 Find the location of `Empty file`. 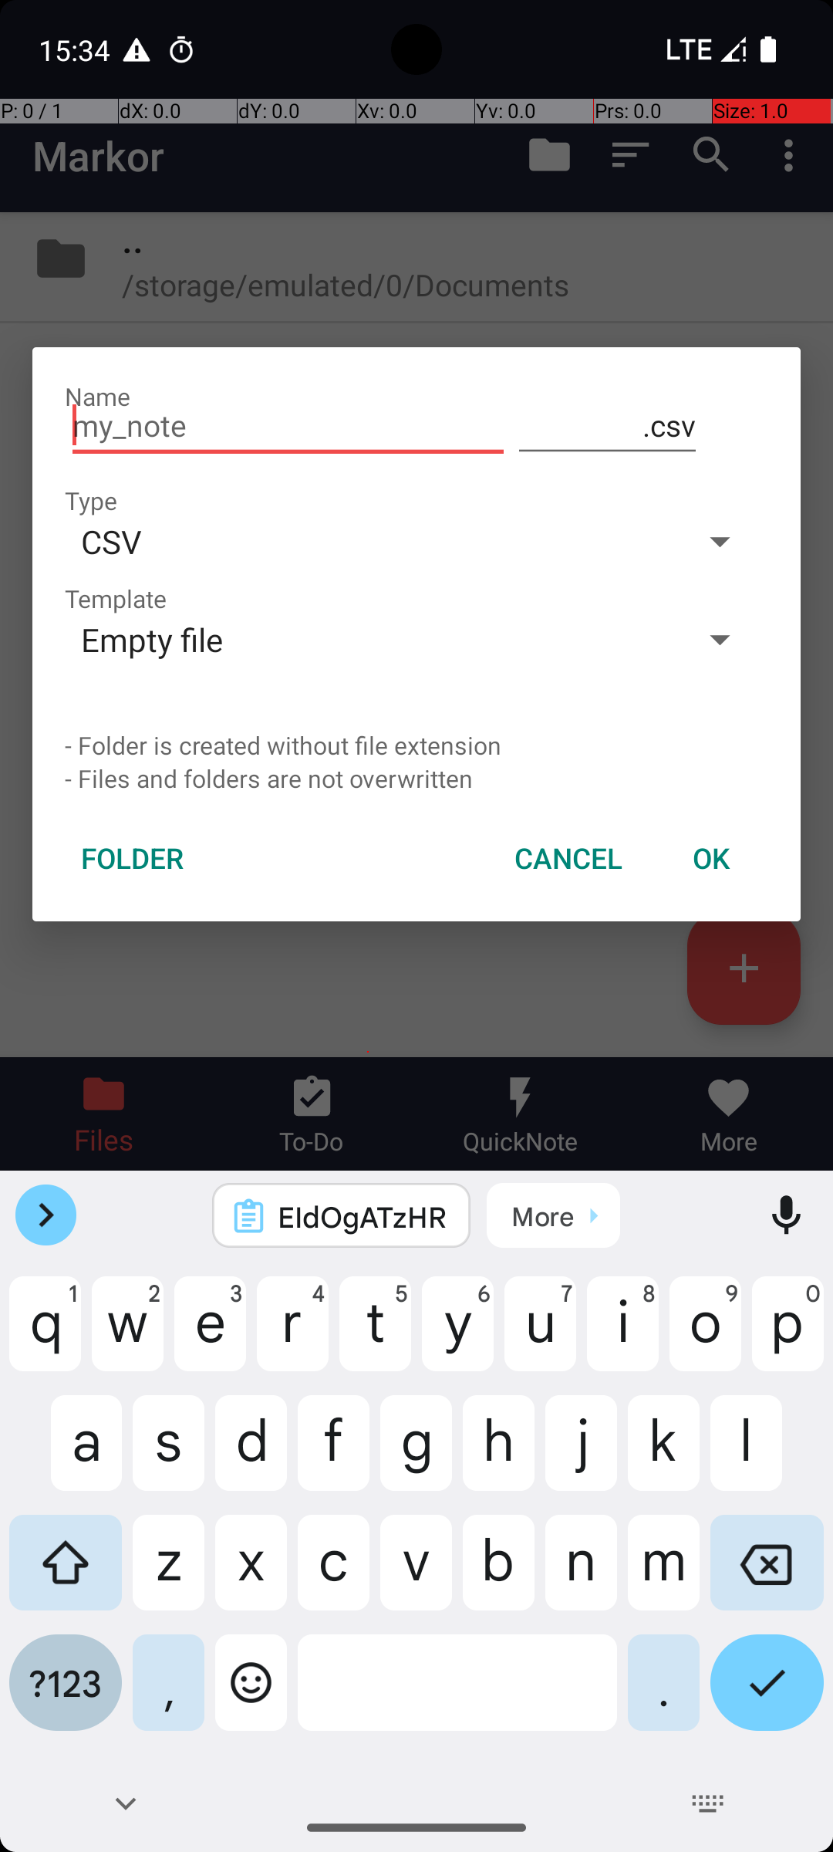

Empty file is located at coordinates (368, 639).